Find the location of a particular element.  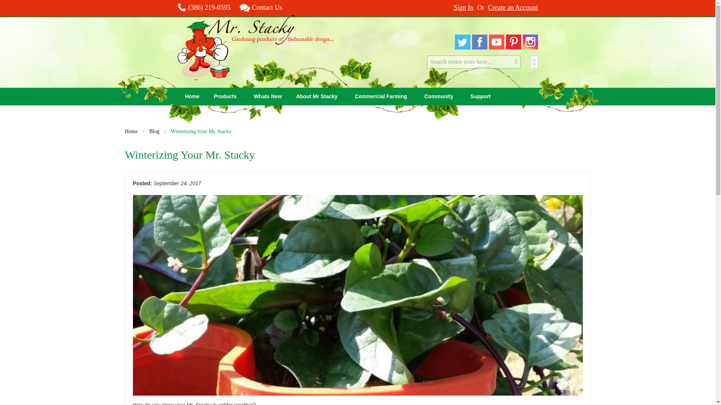

Sign In is located at coordinates (463, 7).